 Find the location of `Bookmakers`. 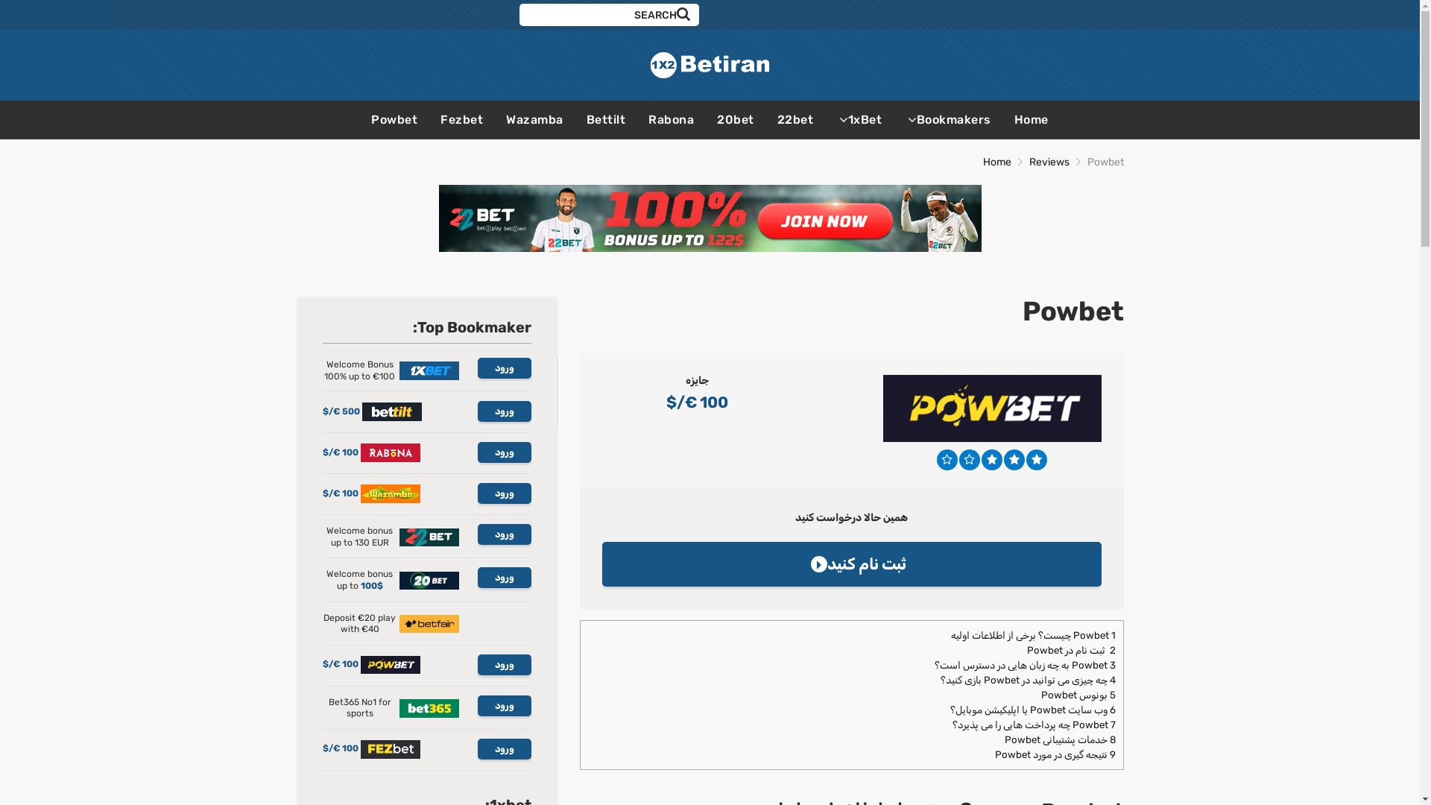

Bookmakers is located at coordinates (948, 119).